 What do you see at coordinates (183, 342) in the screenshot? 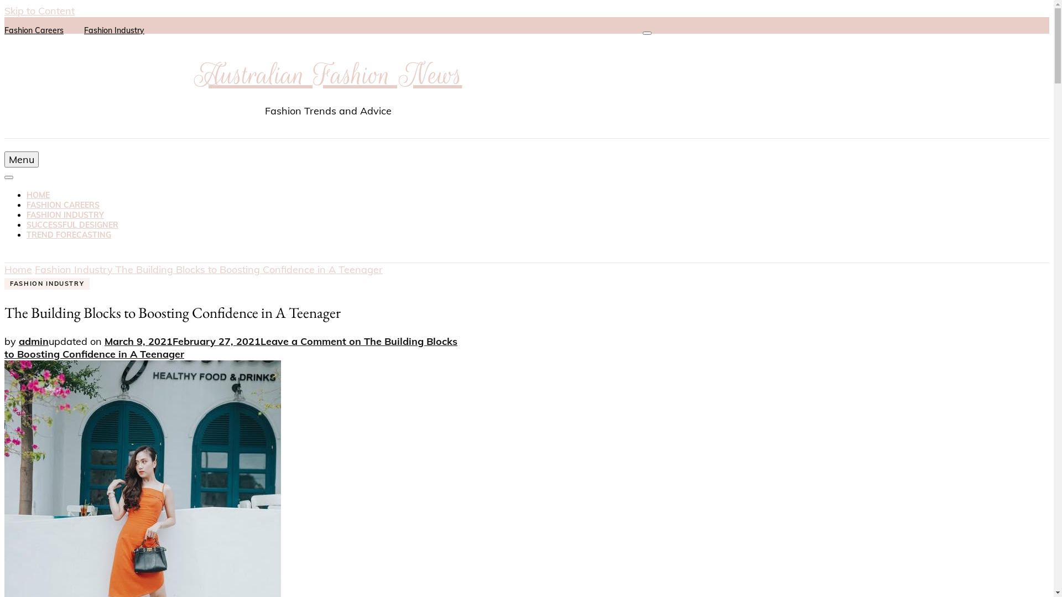
I see `March 9, 2021February 27, 2021` at bounding box center [183, 342].